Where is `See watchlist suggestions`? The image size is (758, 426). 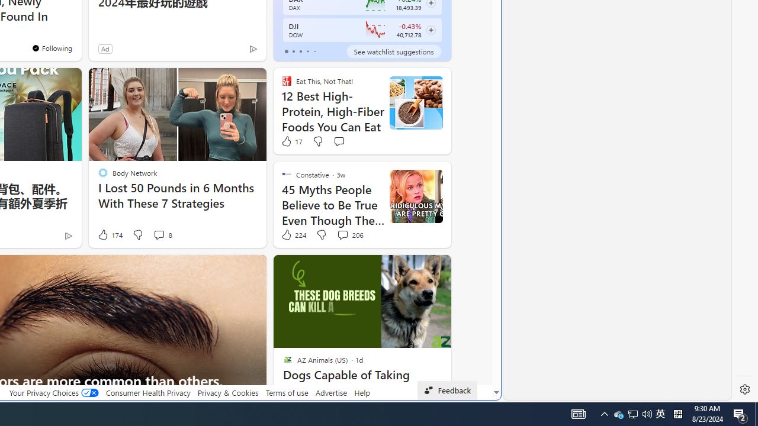
See watchlist suggestions is located at coordinates (393, 51).